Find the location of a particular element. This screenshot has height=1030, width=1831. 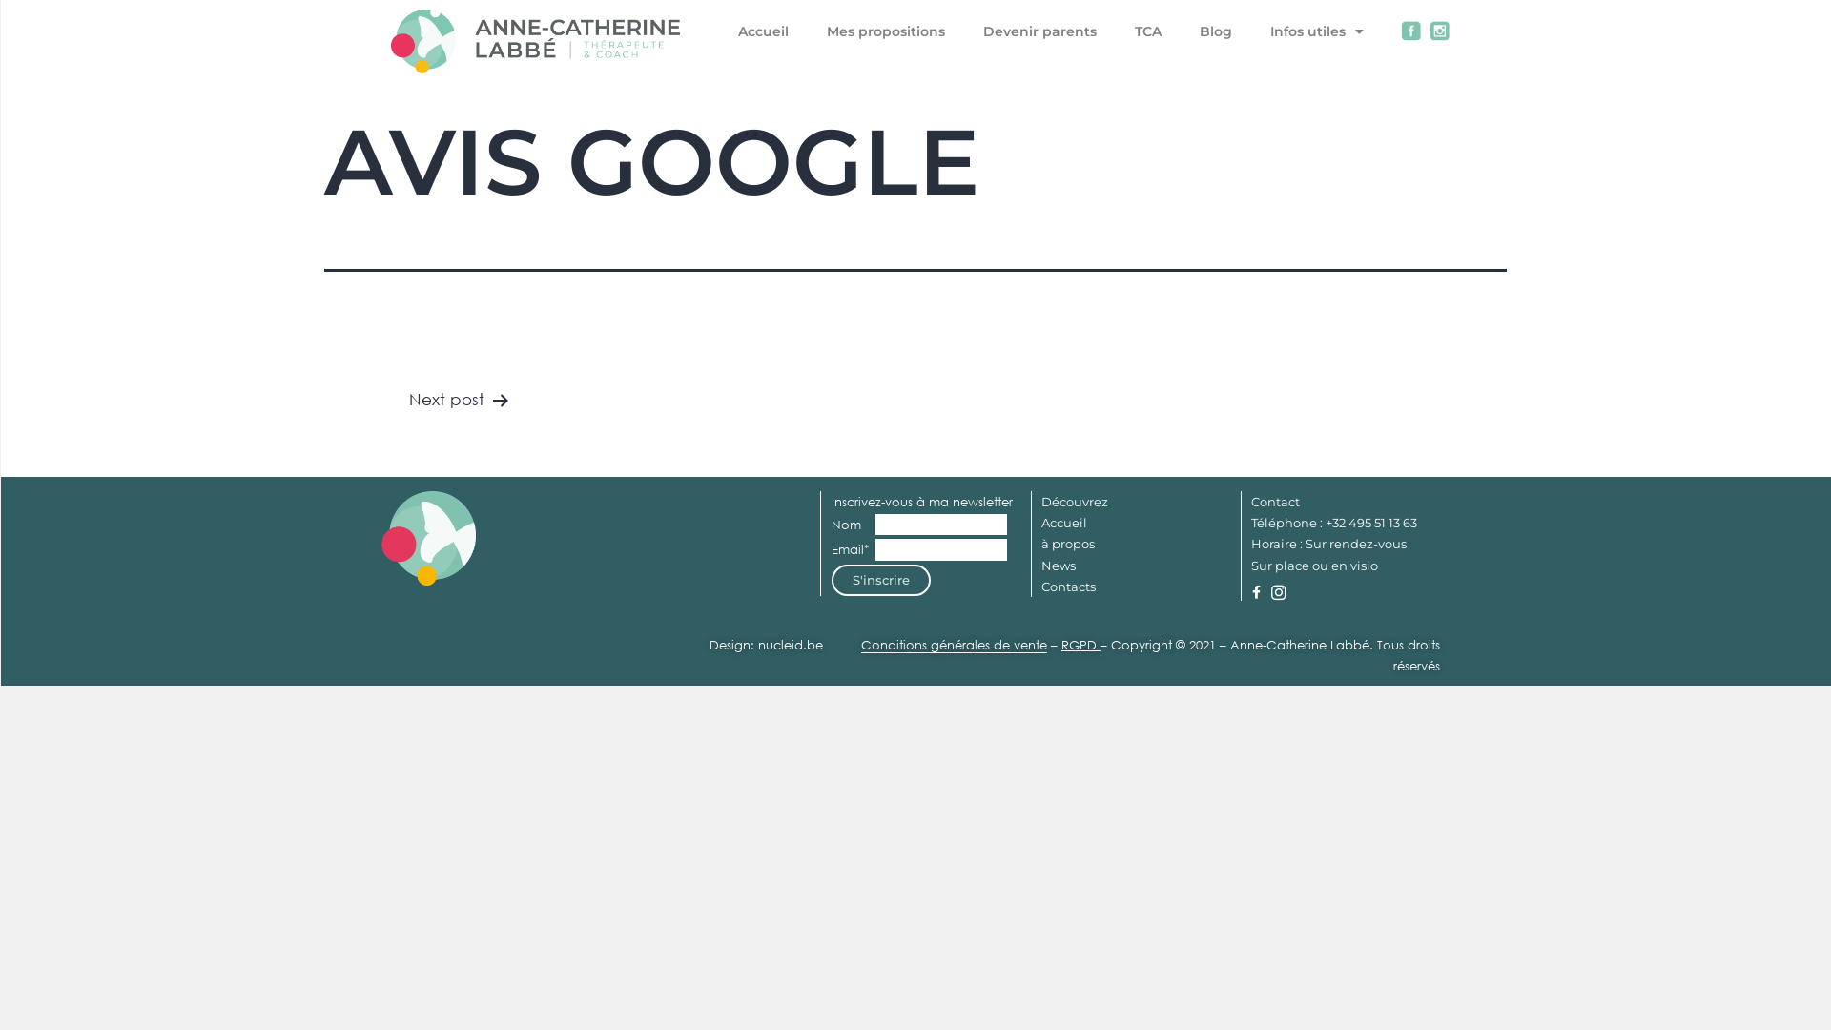

TCA is located at coordinates (1148, 31).